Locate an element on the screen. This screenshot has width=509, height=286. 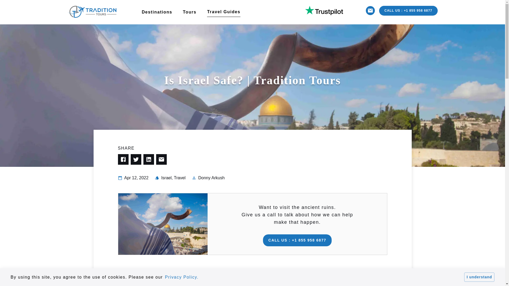
Share with Facebook is located at coordinates (123, 159).